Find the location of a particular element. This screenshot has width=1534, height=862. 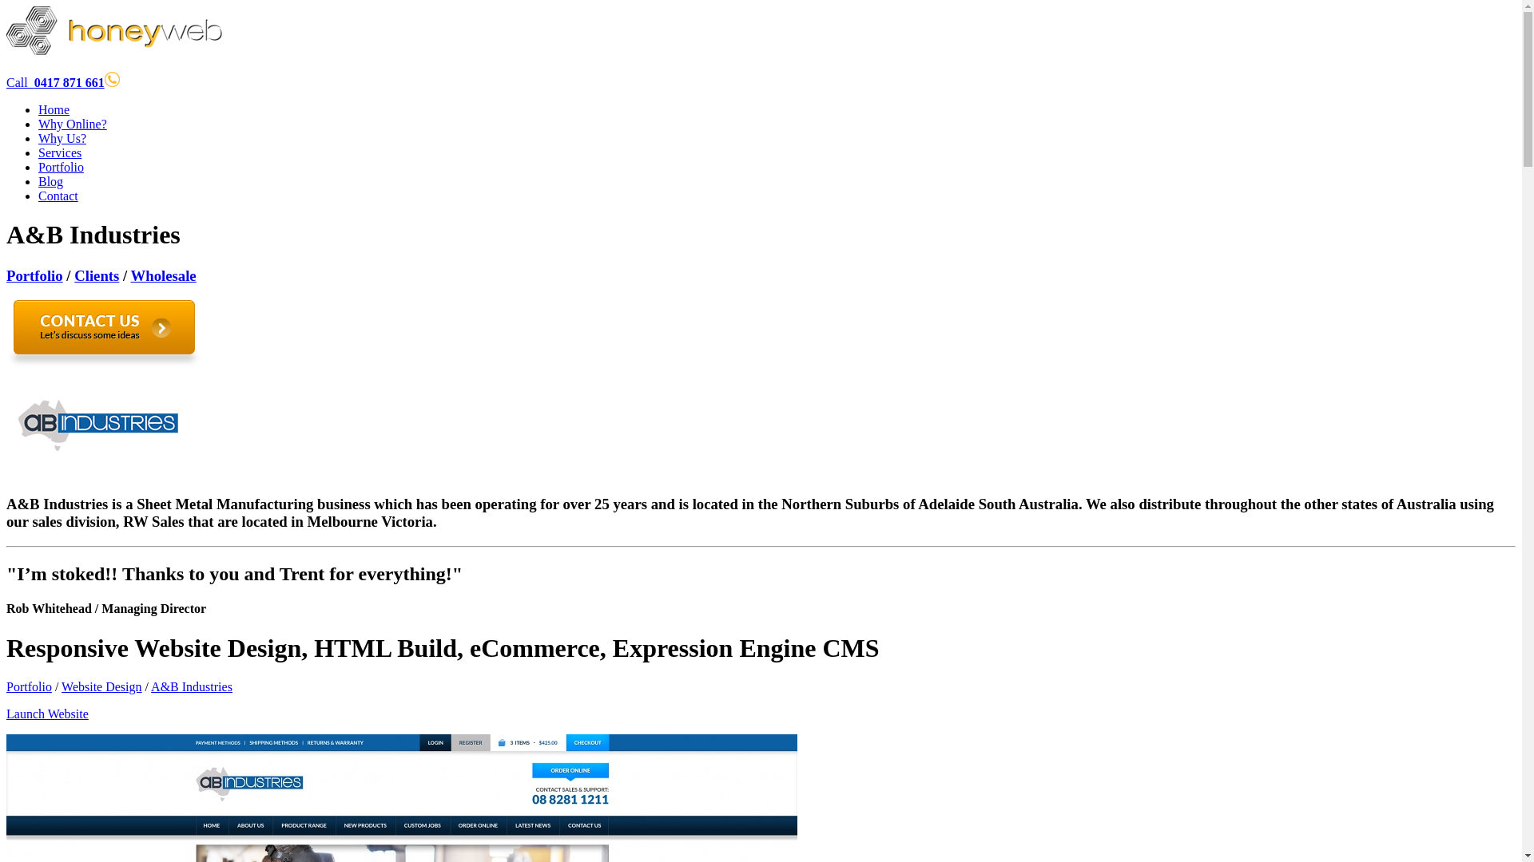

Why Us? is located at coordinates (62, 139).